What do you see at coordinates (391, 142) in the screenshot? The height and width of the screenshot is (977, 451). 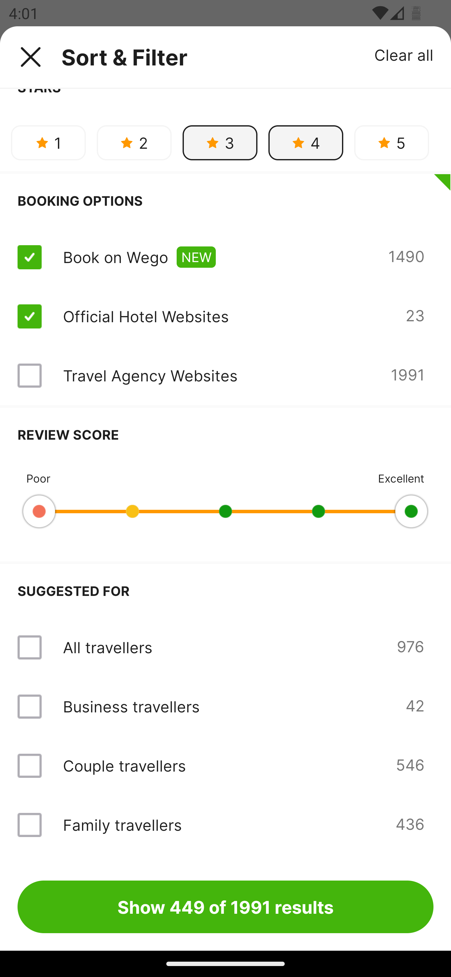 I see `5` at bounding box center [391, 142].